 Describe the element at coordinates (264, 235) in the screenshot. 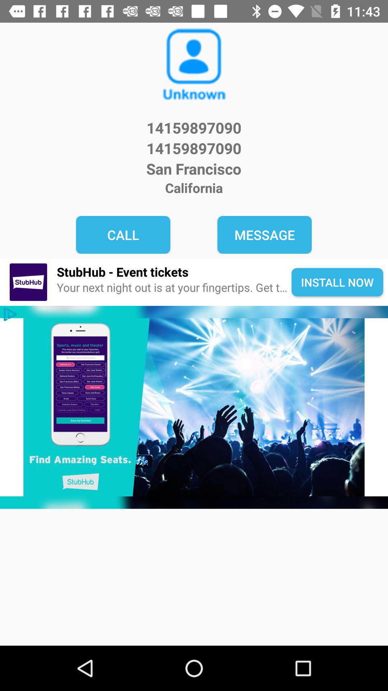

I see `select the icon above the stubhub - event tickets item` at that location.